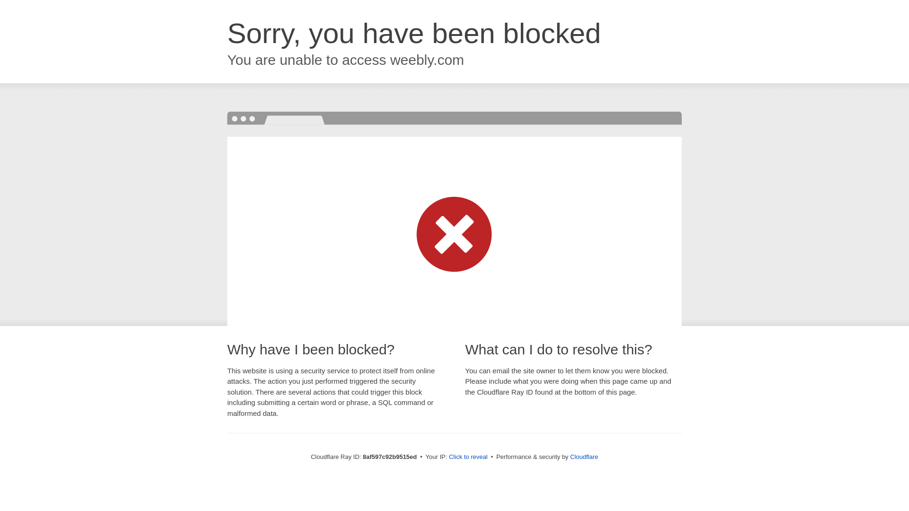 The width and height of the screenshot is (909, 511). Describe the element at coordinates (468, 457) in the screenshot. I see `Click to reveal` at that location.